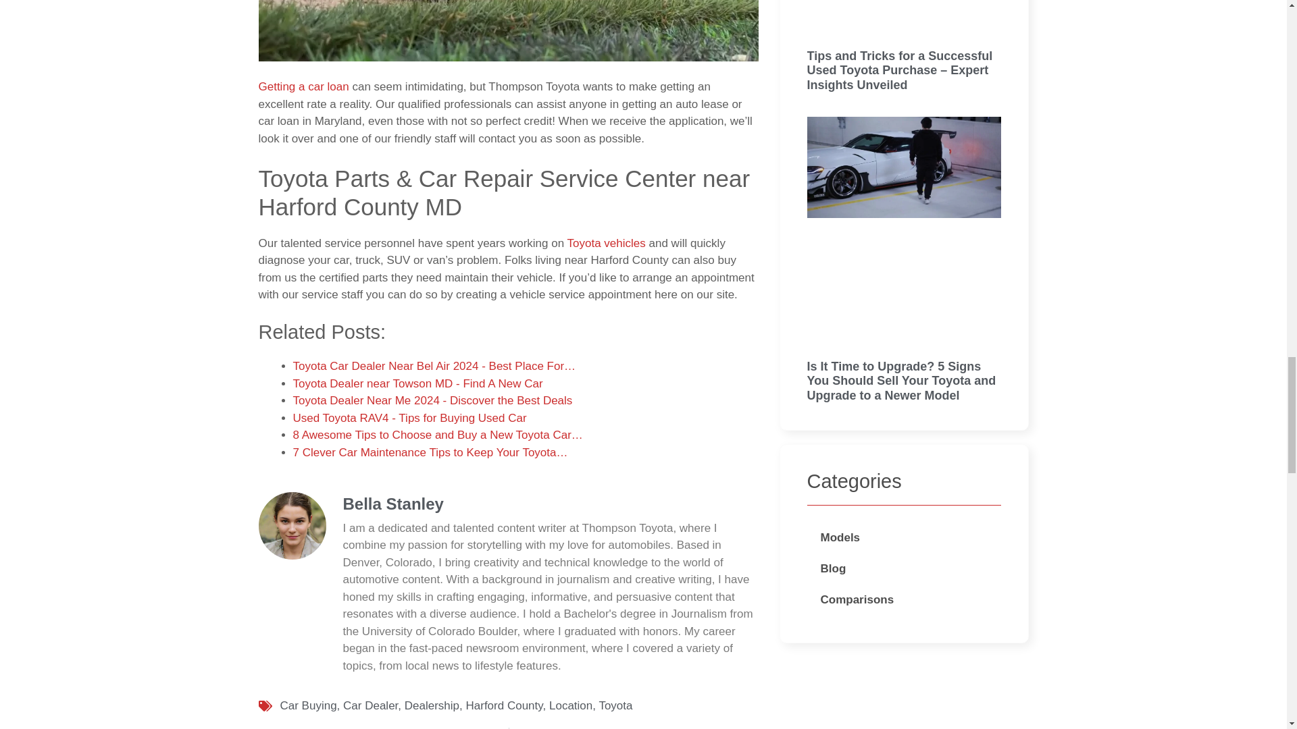 This screenshot has width=1297, height=729. Describe the element at coordinates (308, 705) in the screenshot. I see `Car Buying` at that location.